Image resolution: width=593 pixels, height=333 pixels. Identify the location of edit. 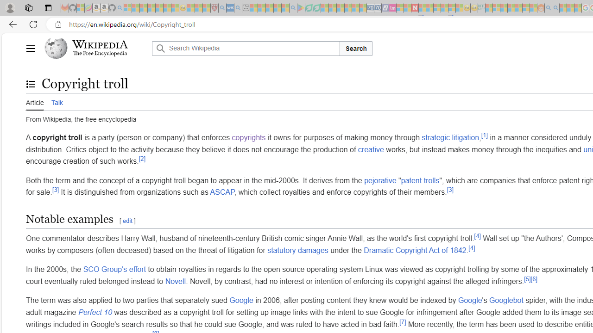
(127, 221).